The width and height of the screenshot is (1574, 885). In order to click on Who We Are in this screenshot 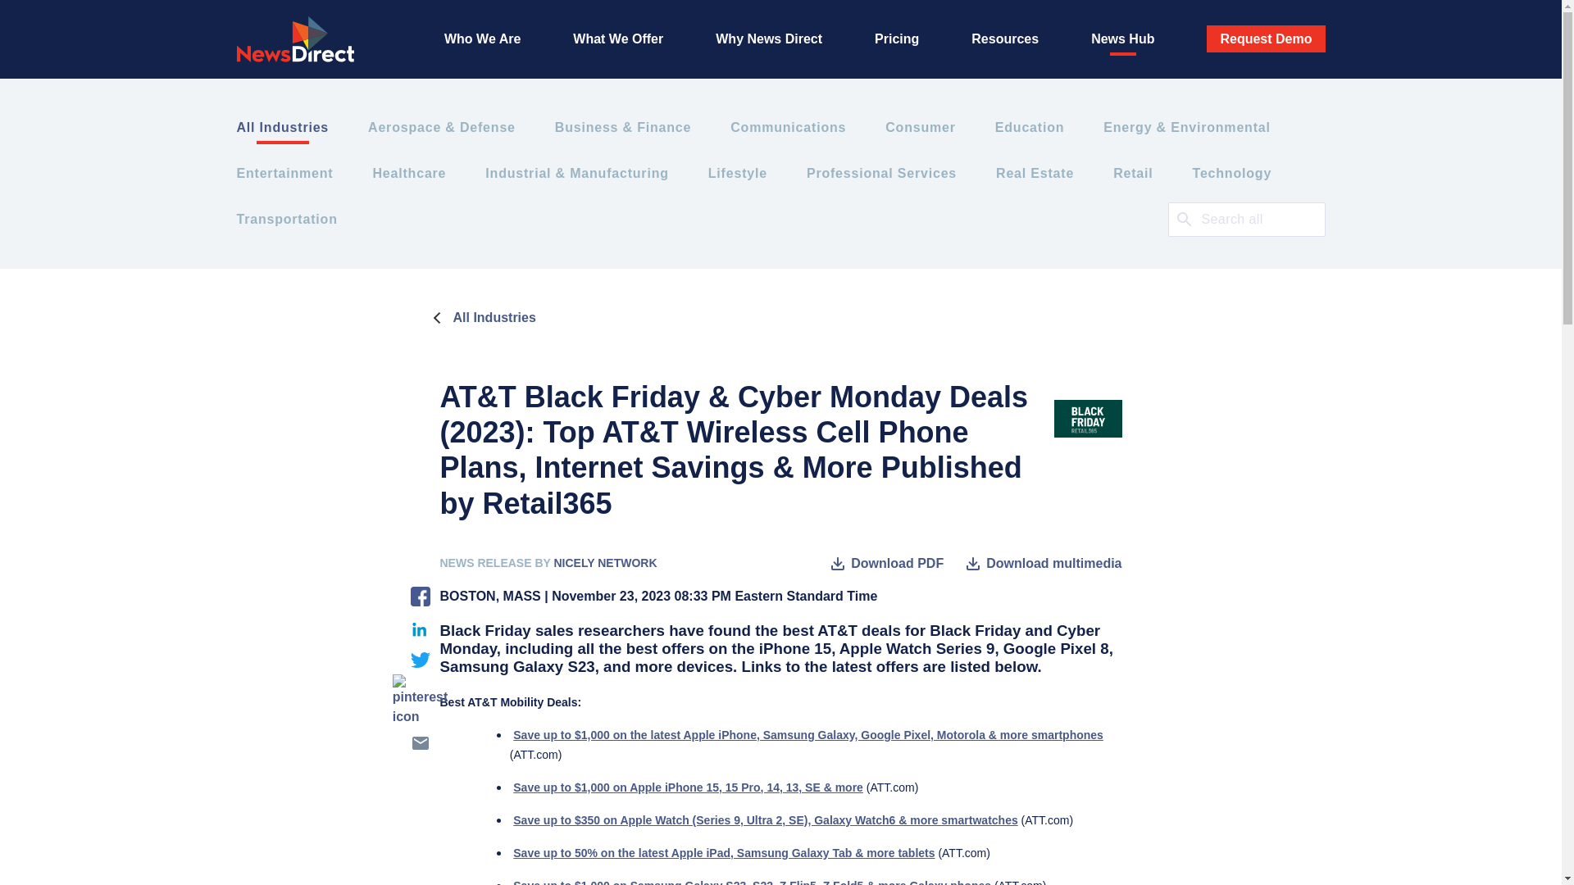, I will do `click(482, 39)`.